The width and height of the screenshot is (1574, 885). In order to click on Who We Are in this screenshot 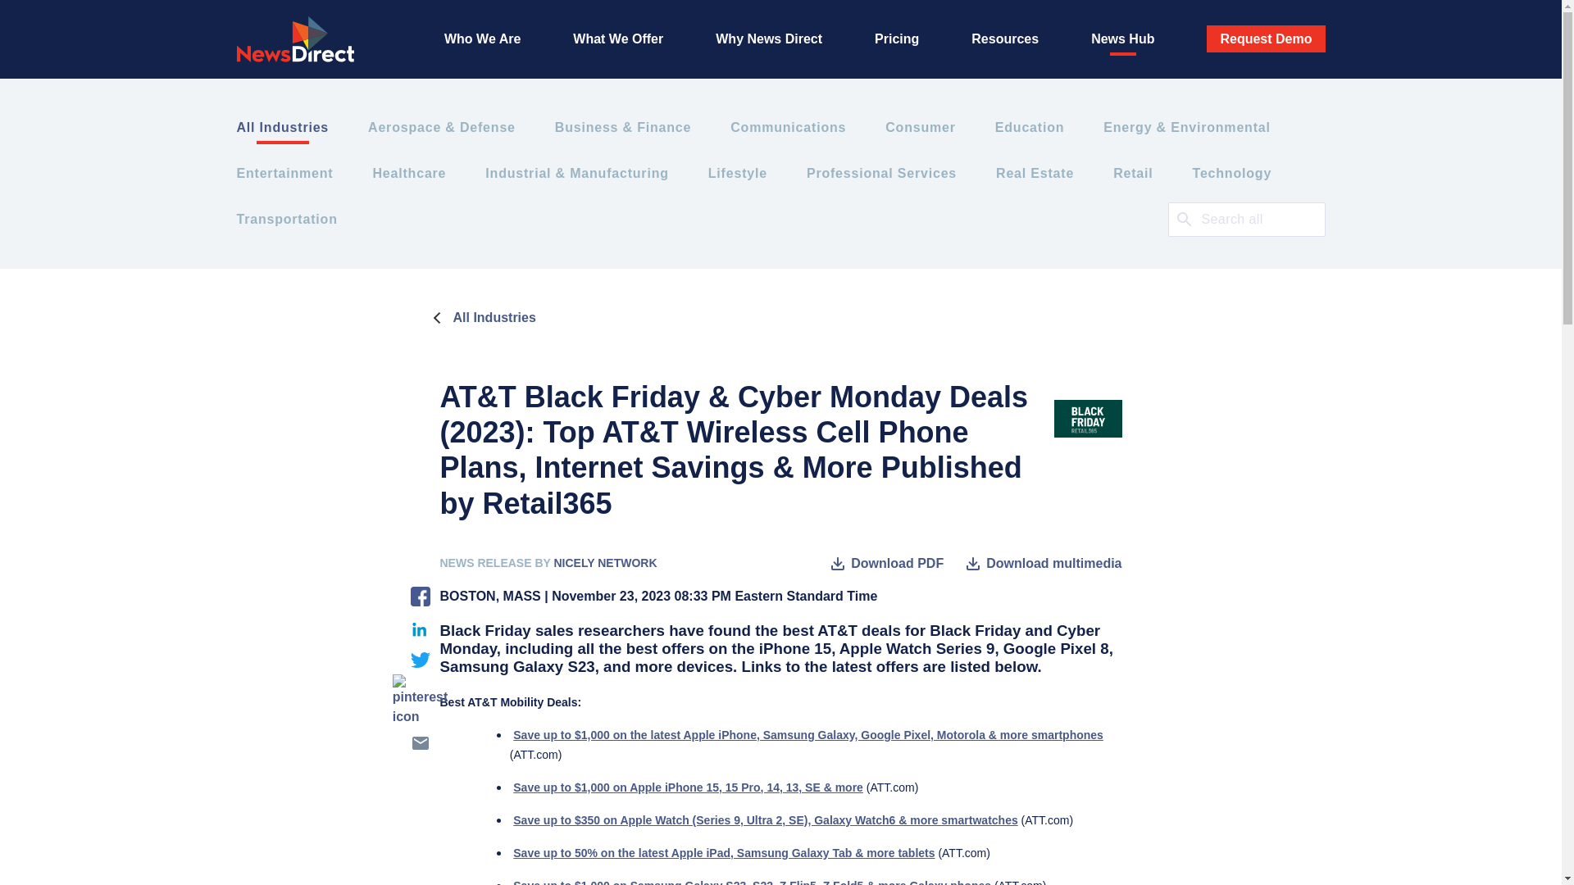, I will do `click(482, 39)`.